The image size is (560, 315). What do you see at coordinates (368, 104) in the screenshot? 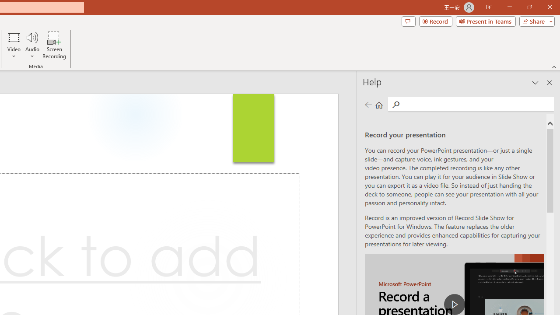
I see `Previous page` at bounding box center [368, 104].